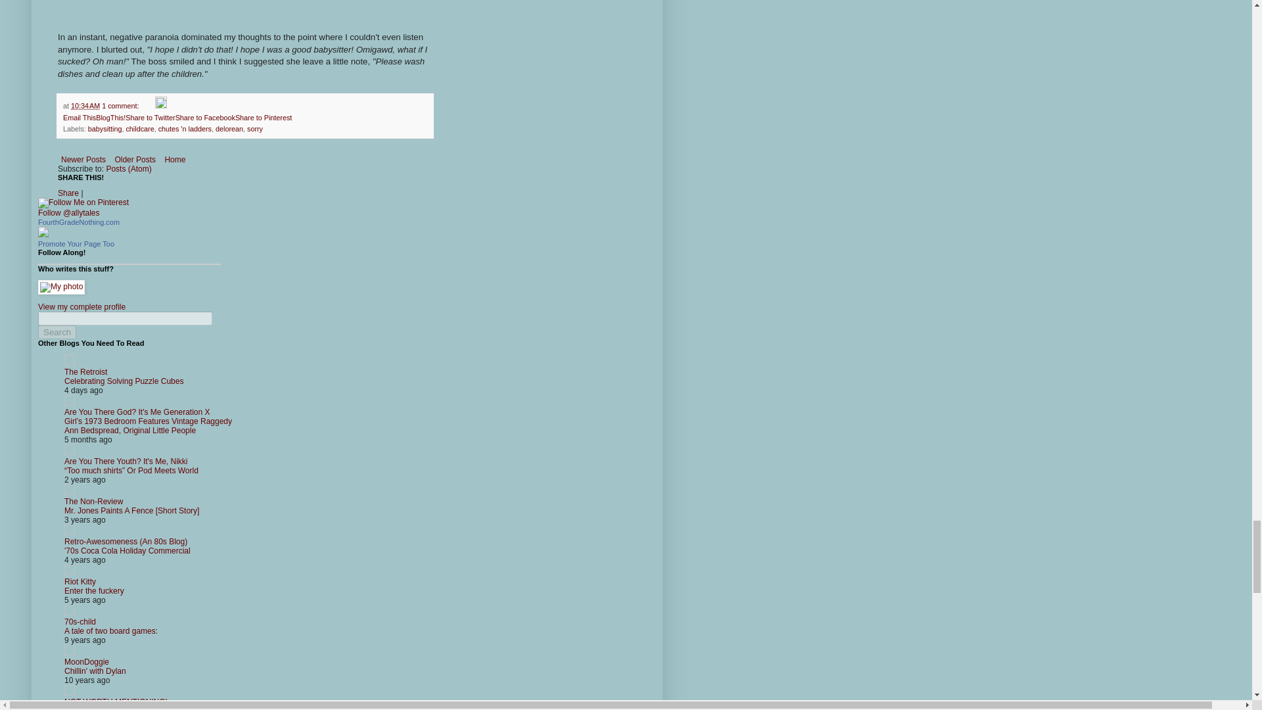 The height and width of the screenshot is (710, 1262). What do you see at coordinates (57, 332) in the screenshot?
I see `Search` at bounding box center [57, 332].